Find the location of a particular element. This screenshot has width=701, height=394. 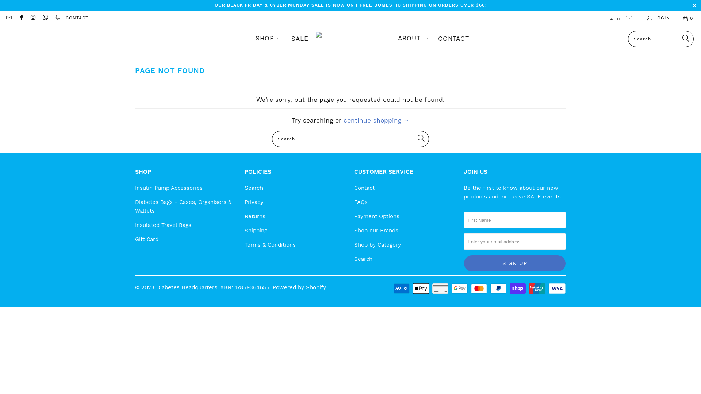

Payment Options is located at coordinates (377, 216).